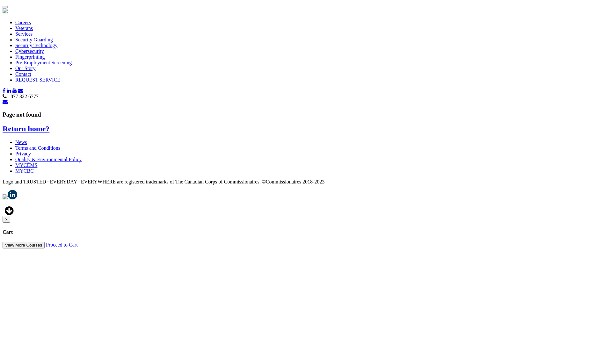 This screenshot has height=344, width=612. I want to click on Veterans, so click(24, 28).